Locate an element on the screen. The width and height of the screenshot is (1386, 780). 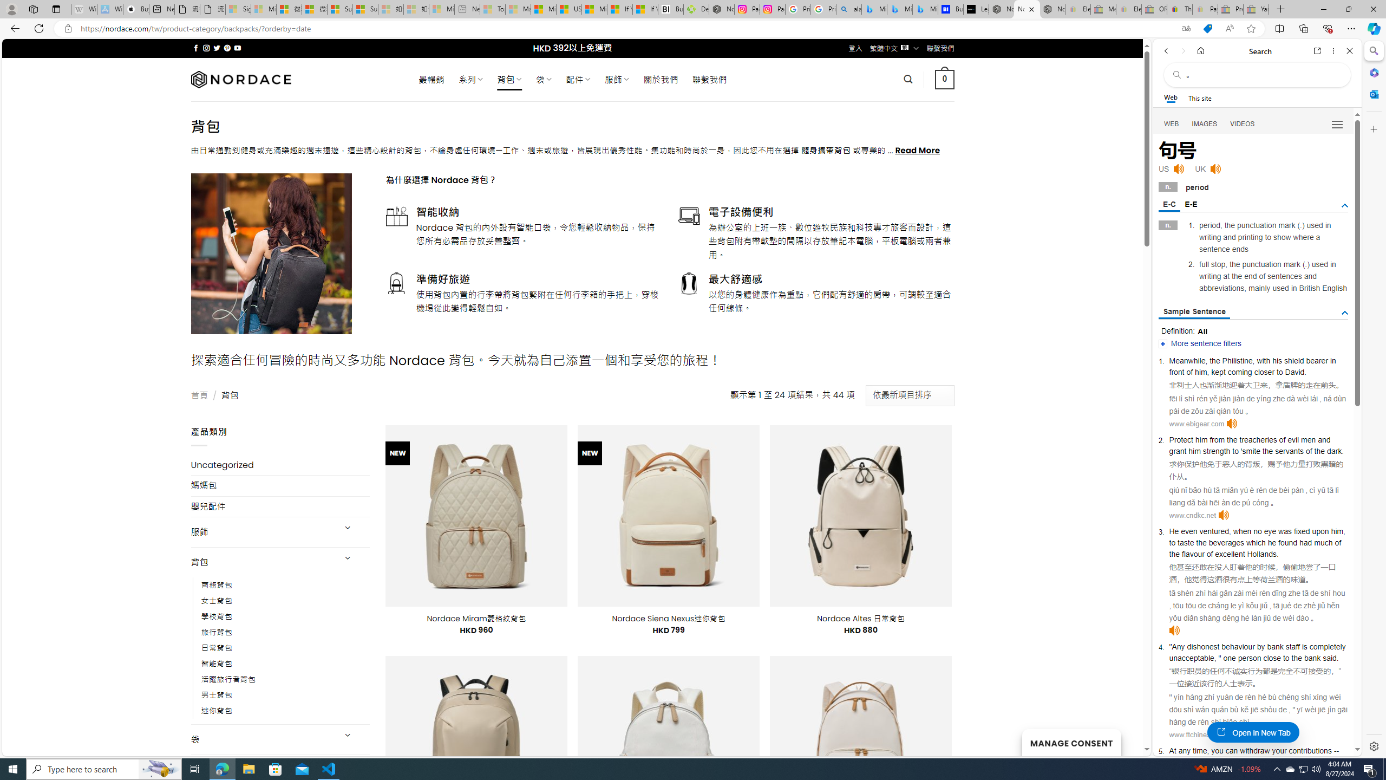
had is located at coordinates (1306, 542).